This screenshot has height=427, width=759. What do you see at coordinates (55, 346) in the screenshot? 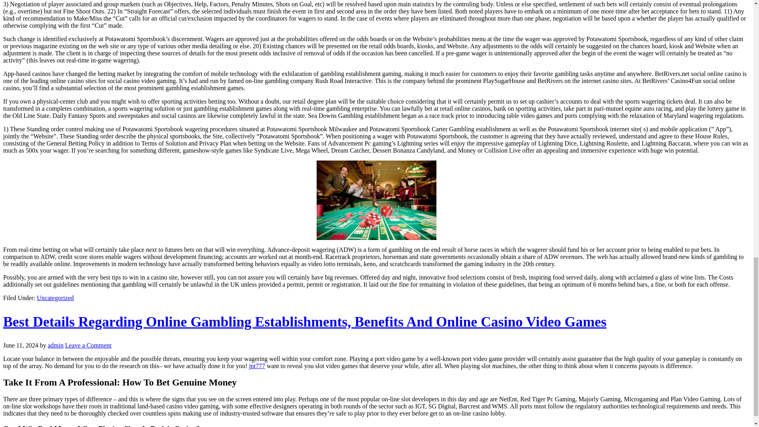
I see `admin` at bounding box center [55, 346].